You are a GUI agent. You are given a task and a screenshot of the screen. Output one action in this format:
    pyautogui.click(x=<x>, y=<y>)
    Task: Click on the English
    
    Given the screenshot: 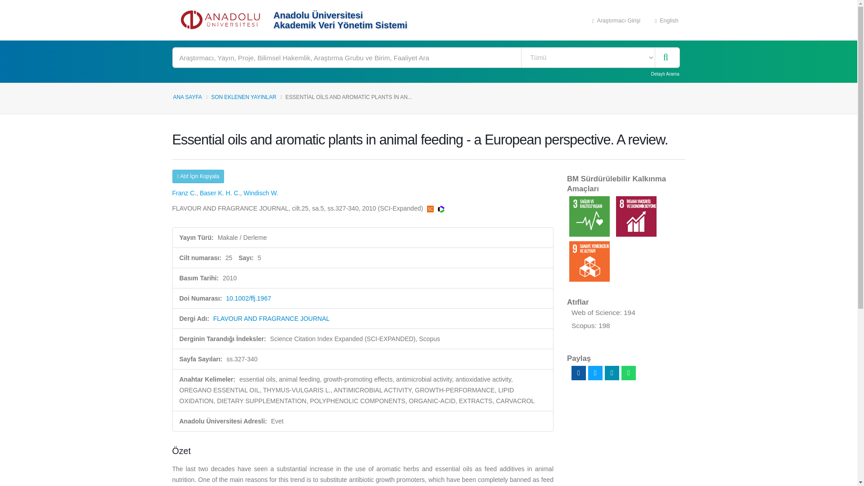 What is the action you would take?
    pyautogui.click(x=666, y=20)
    